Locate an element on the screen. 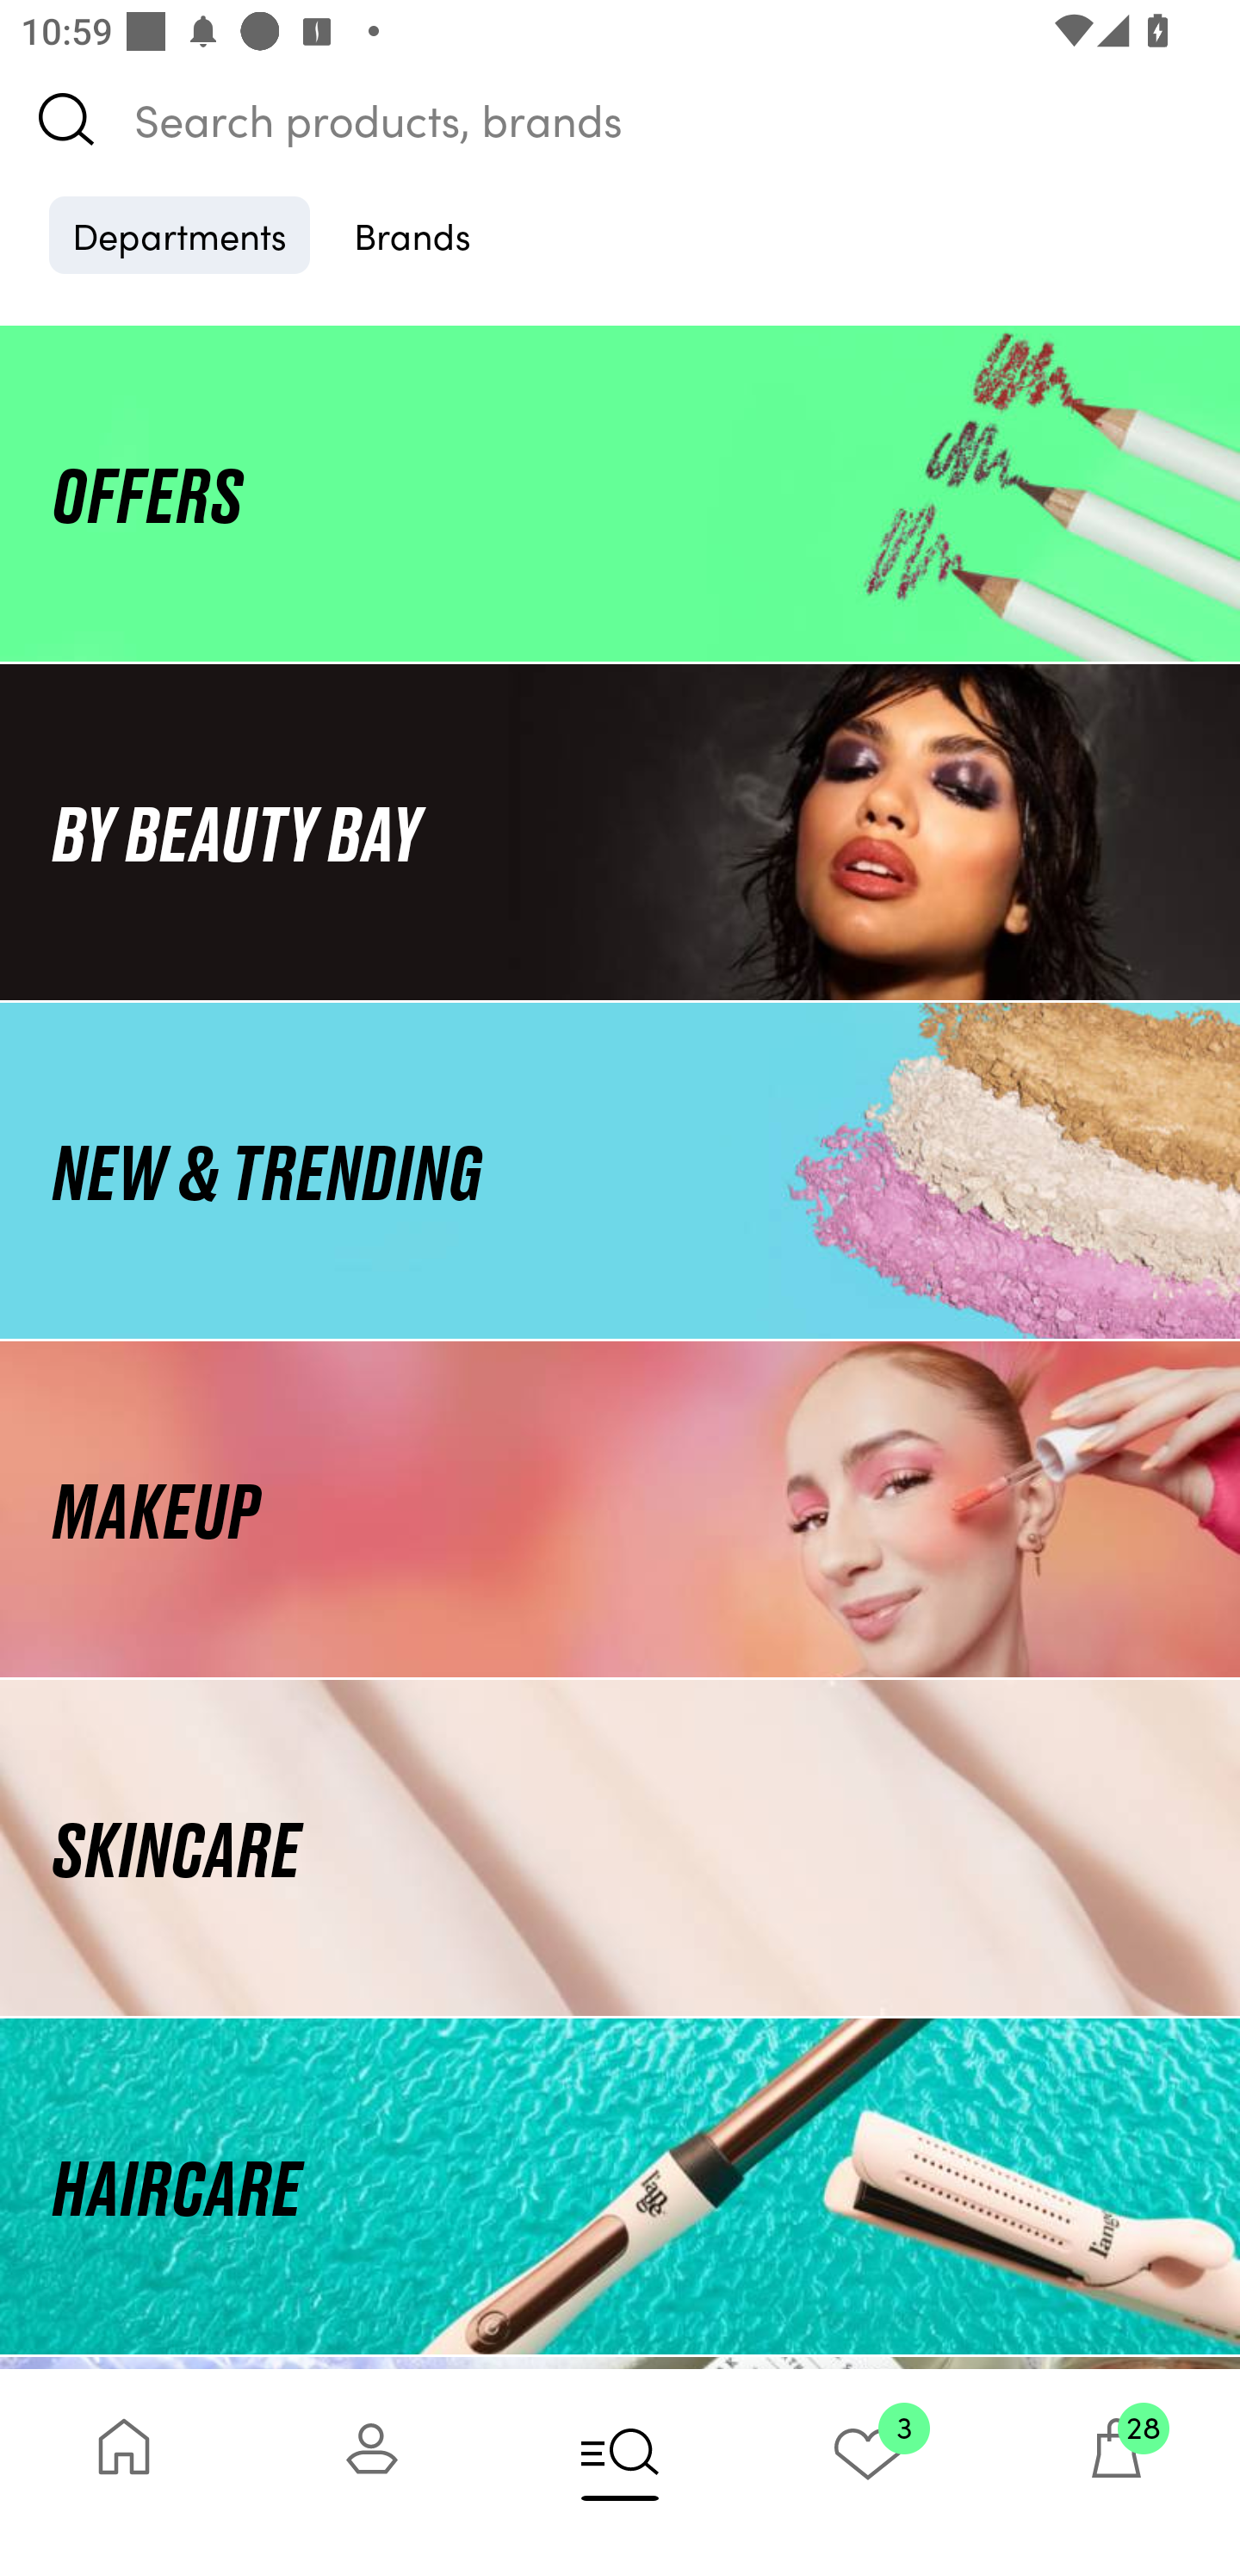  MAKEUP is located at coordinates (620, 1509).